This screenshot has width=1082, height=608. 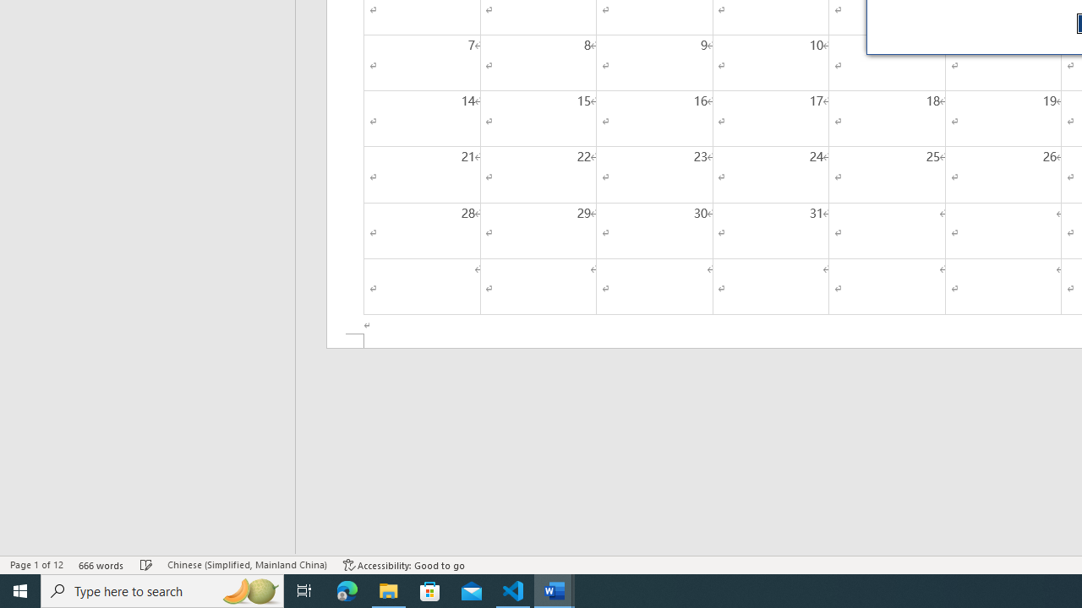 I want to click on Type here to search, so click(x=162, y=591).